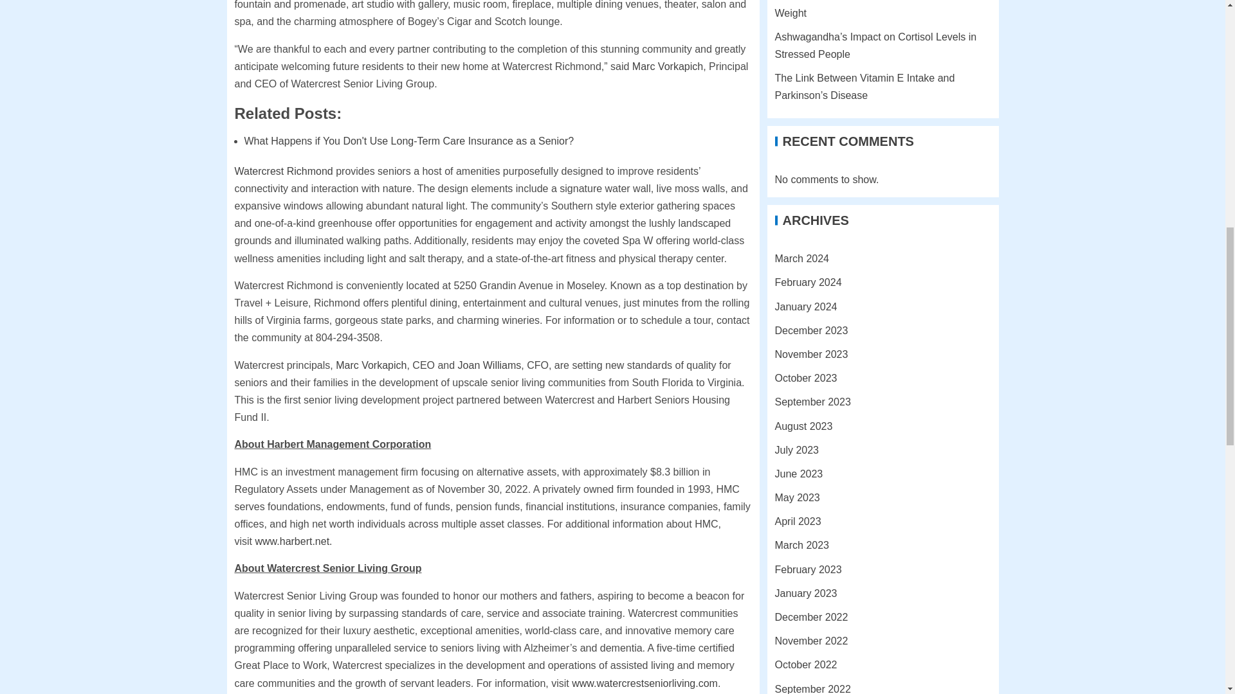 The width and height of the screenshot is (1235, 694). Describe the element at coordinates (489, 365) in the screenshot. I see `Joan Williams` at that location.